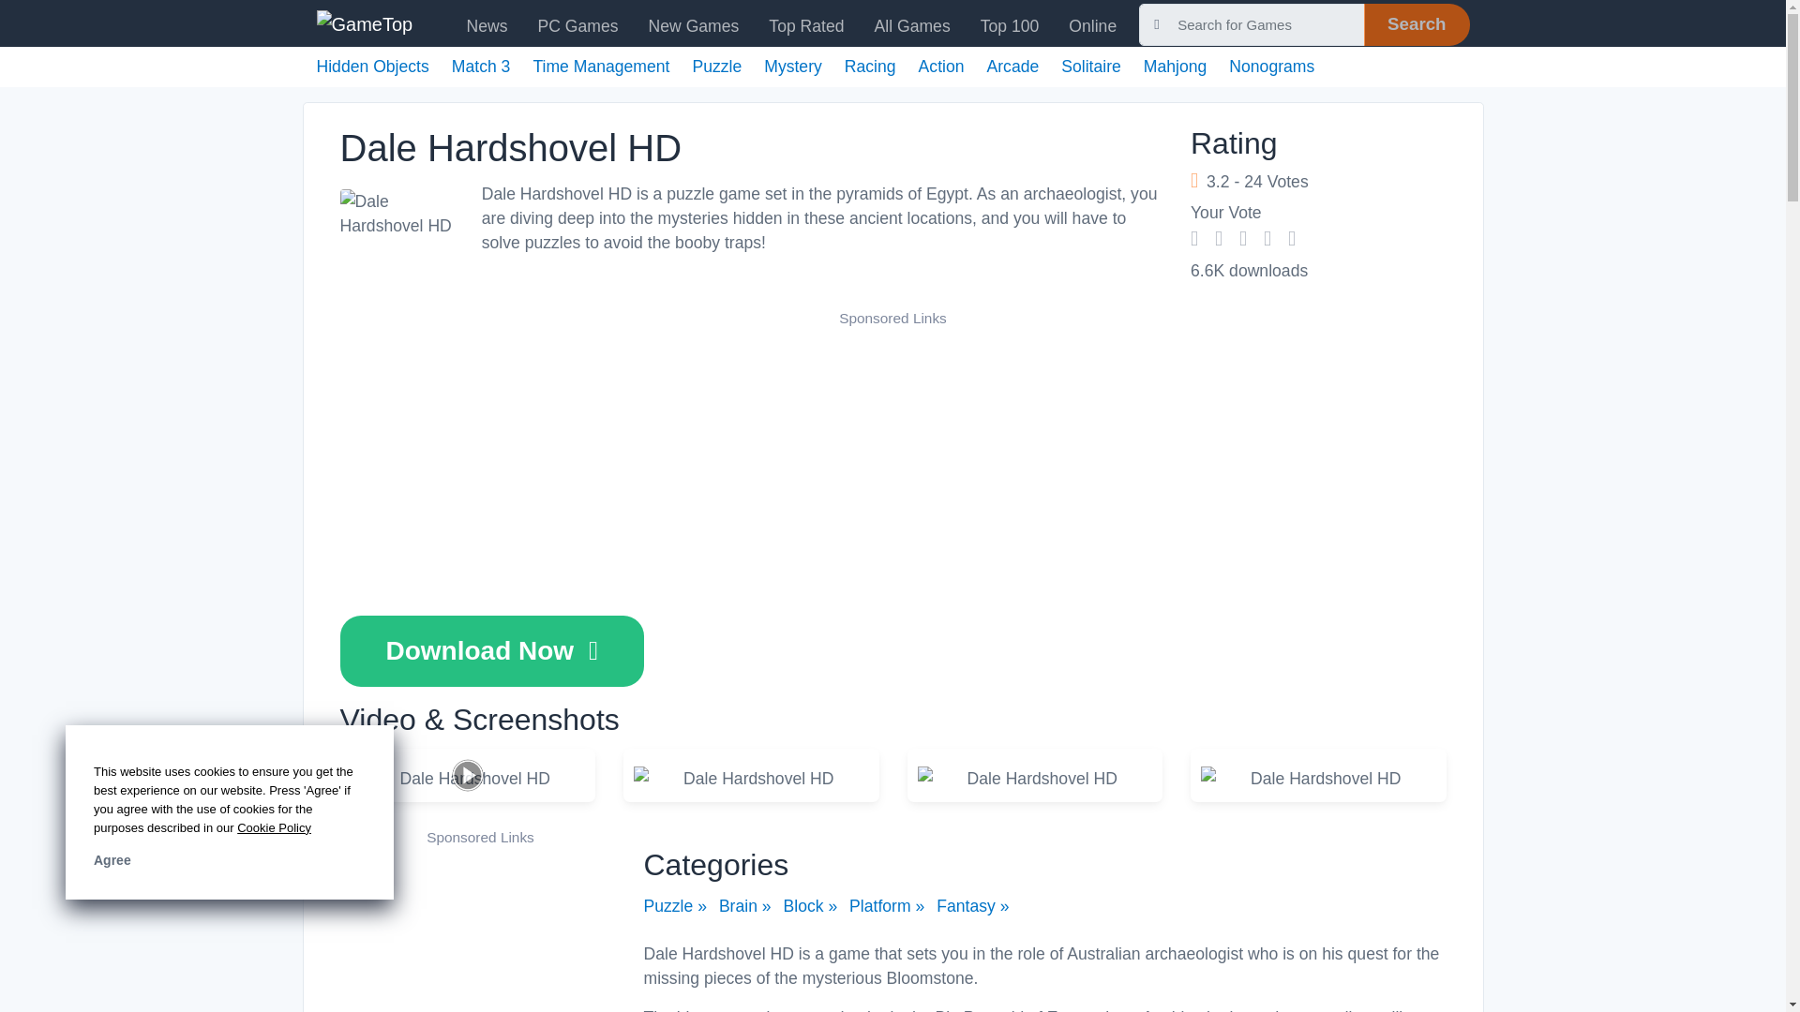 The width and height of the screenshot is (1800, 1012). What do you see at coordinates (491, 650) in the screenshot?
I see `Download Now` at bounding box center [491, 650].